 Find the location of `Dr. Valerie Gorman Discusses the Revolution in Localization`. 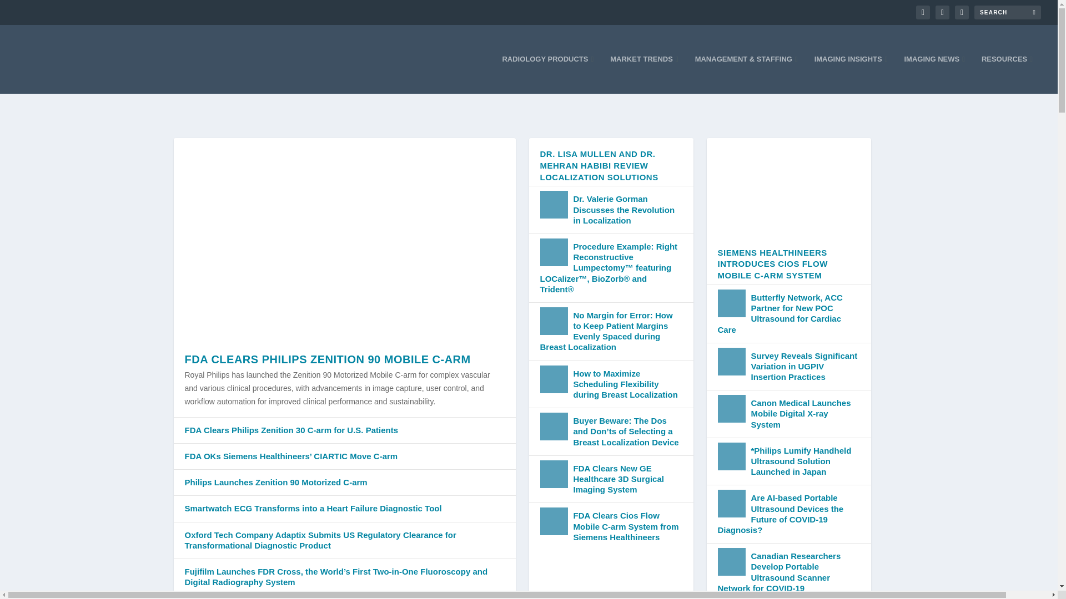

Dr. Valerie Gorman Discusses the Revolution in Localization is located at coordinates (624, 209).